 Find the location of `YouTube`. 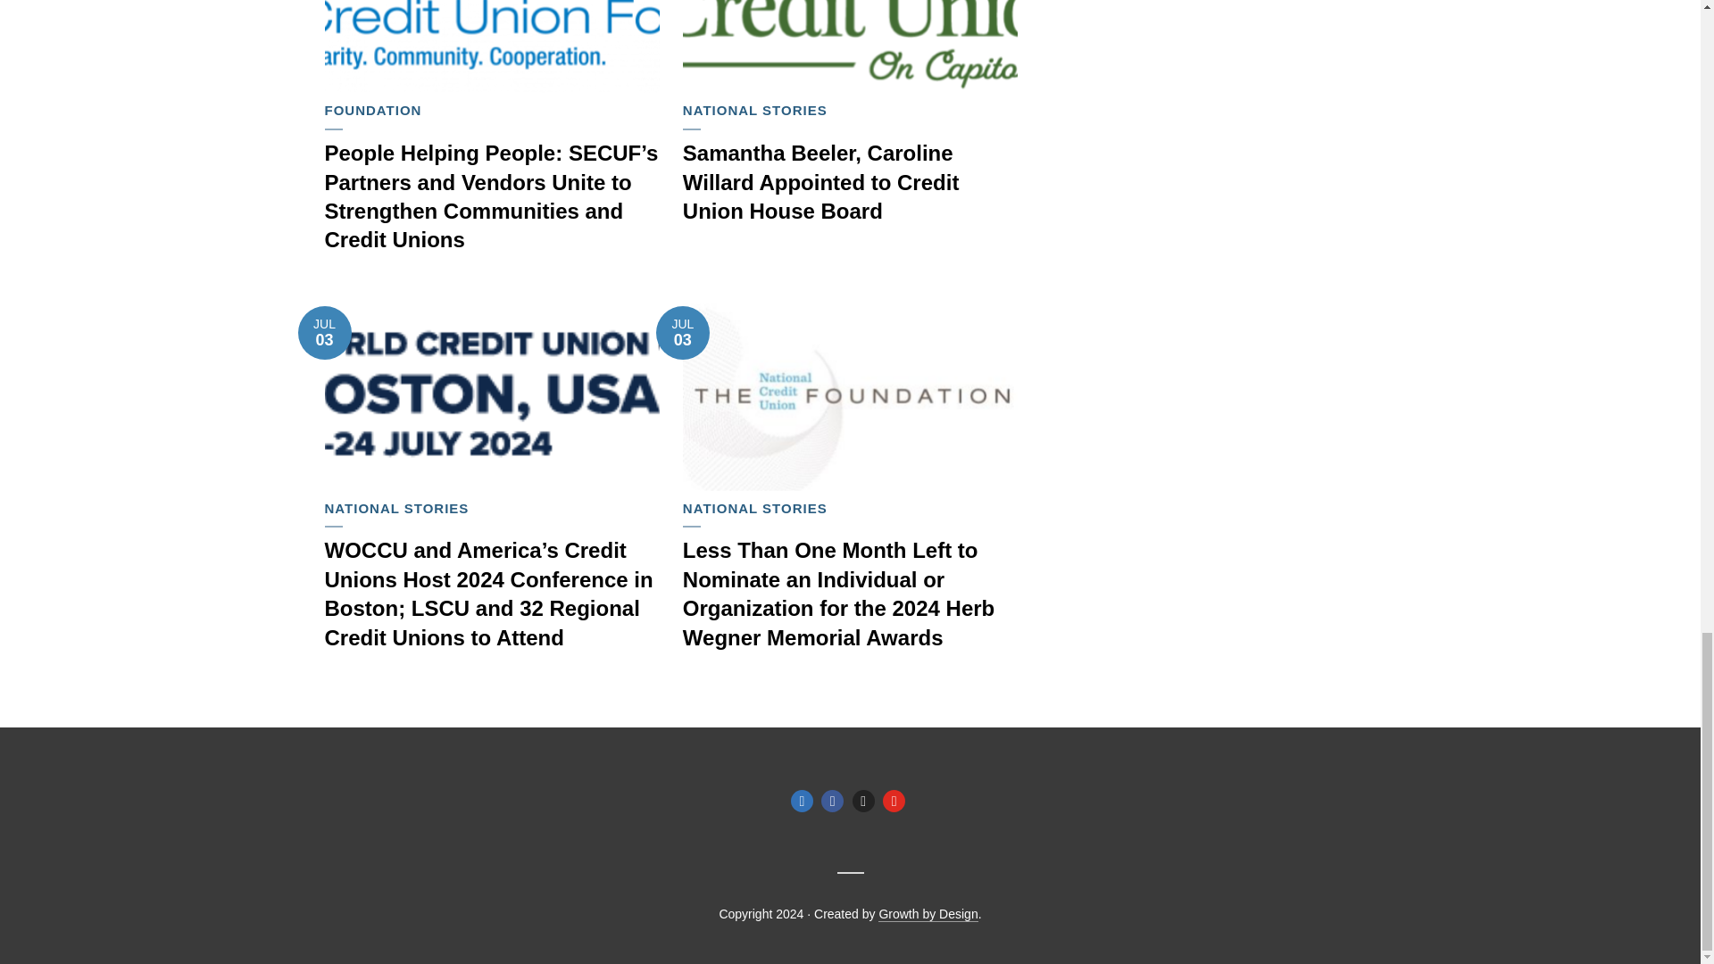

YouTube is located at coordinates (893, 801).